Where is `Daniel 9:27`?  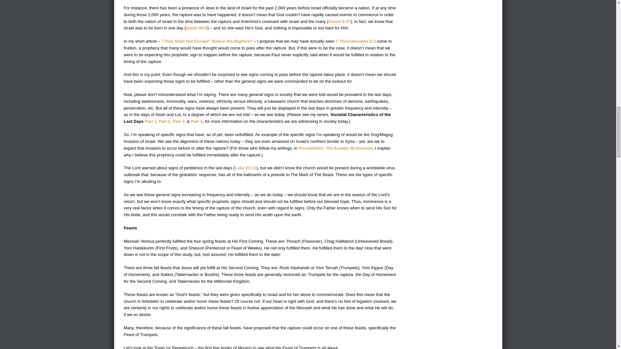
Daniel 9:27 is located at coordinates (340, 21).